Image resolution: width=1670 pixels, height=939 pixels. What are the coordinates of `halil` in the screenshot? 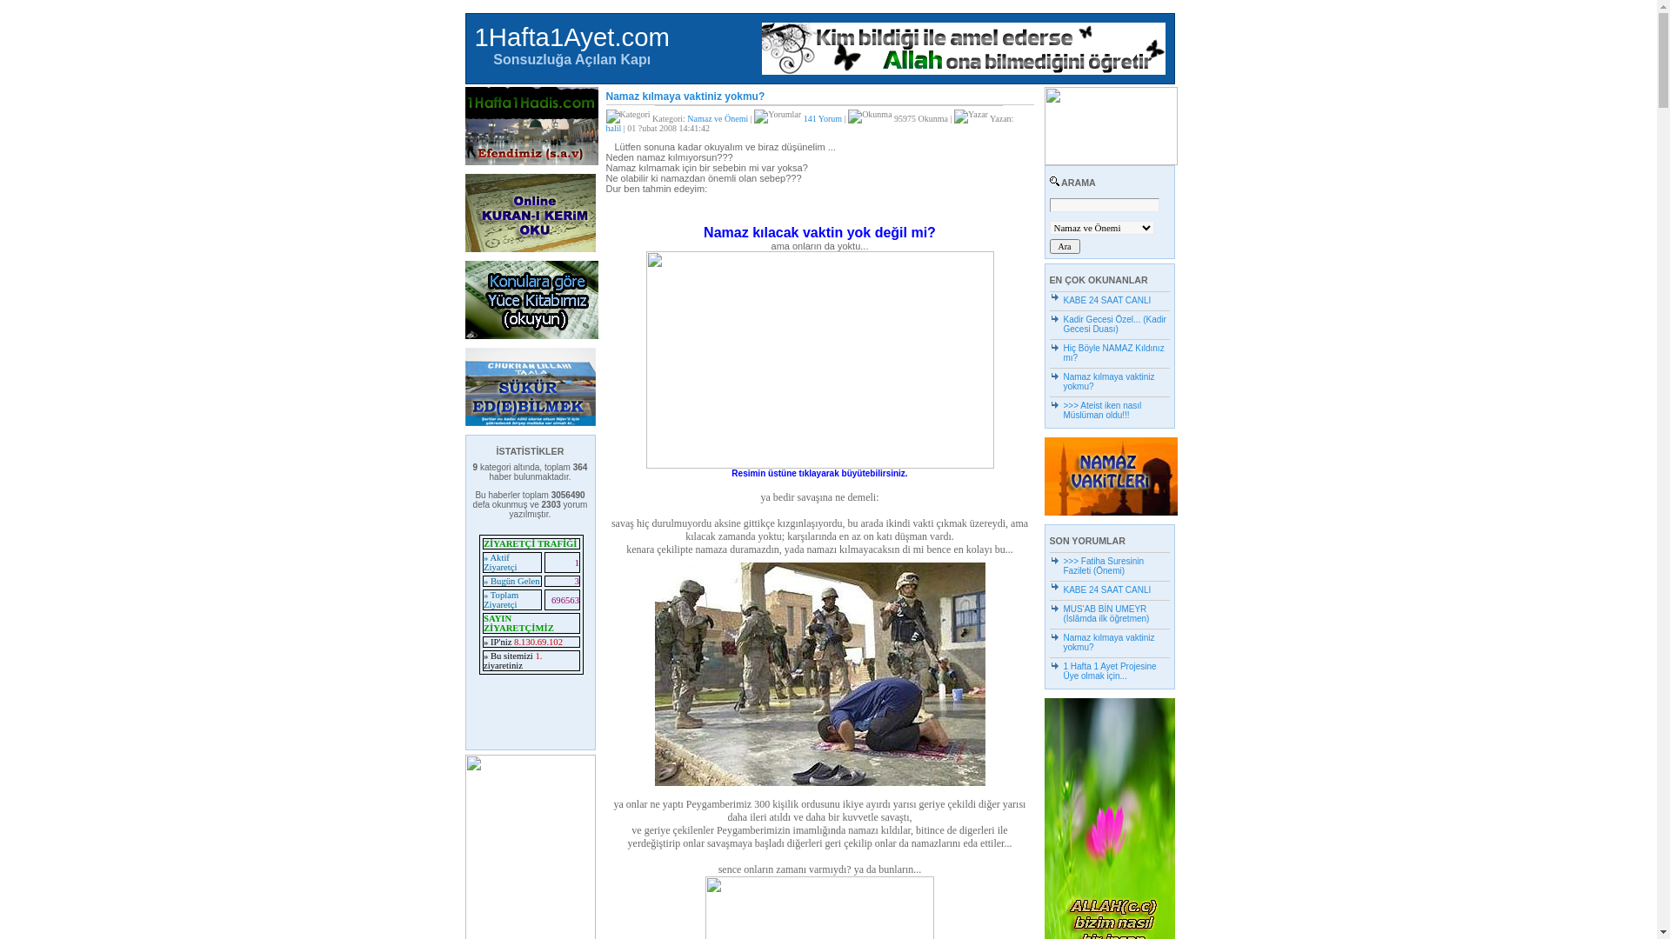 It's located at (613, 129).